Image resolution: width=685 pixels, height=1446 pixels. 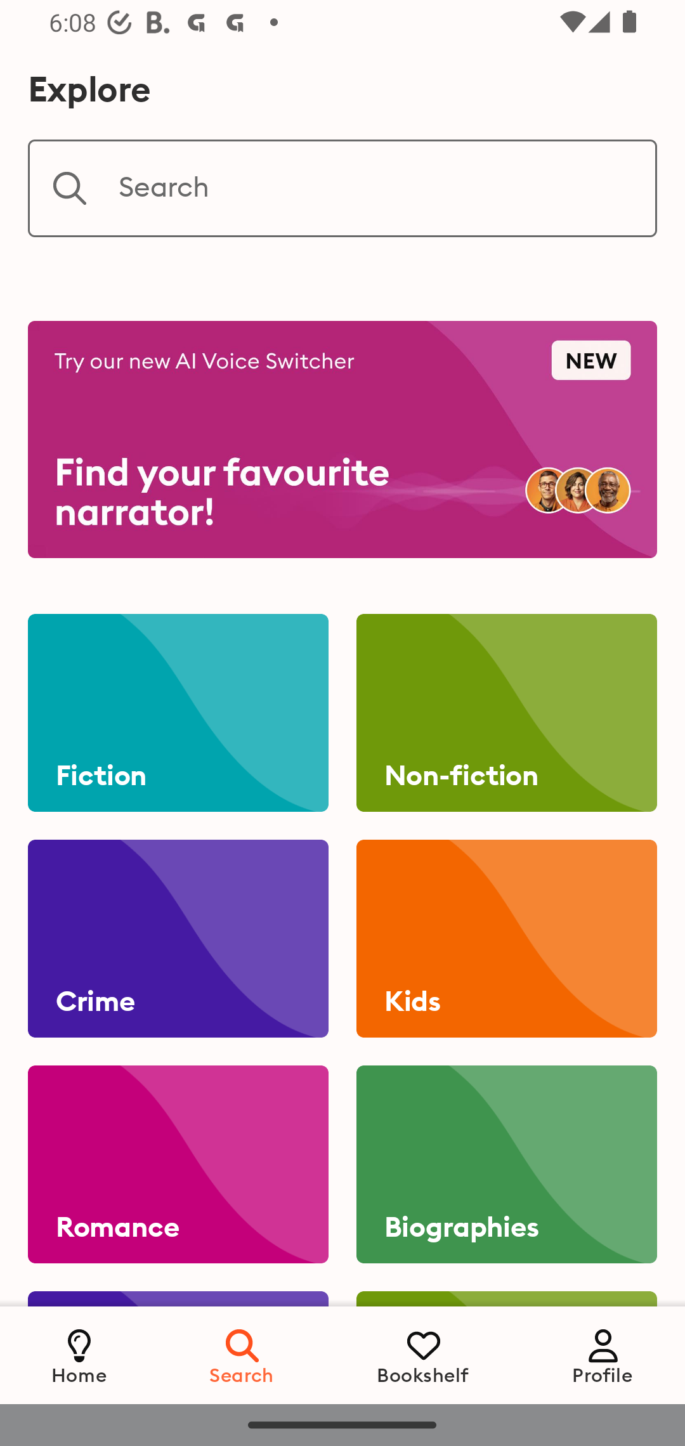 I want to click on Kids, so click(x=506, y=939).